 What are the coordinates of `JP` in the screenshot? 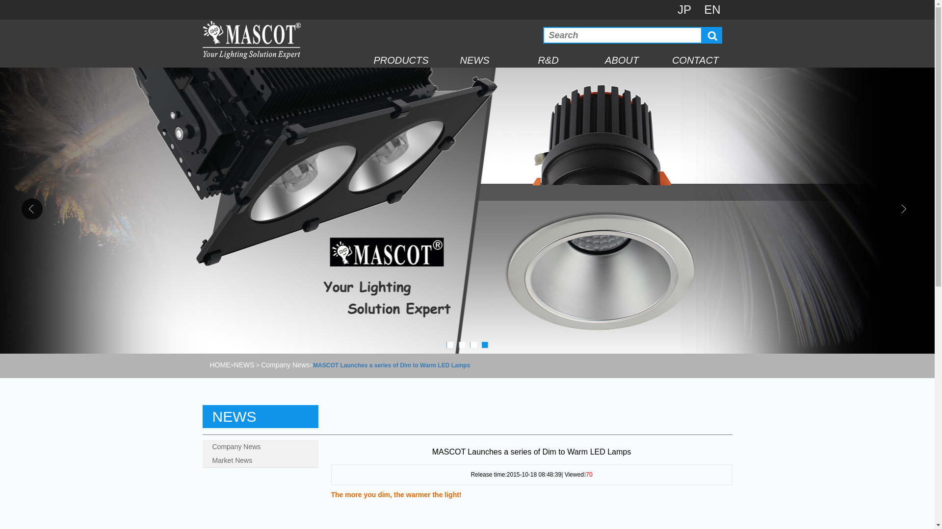 It's located at (684, 10).